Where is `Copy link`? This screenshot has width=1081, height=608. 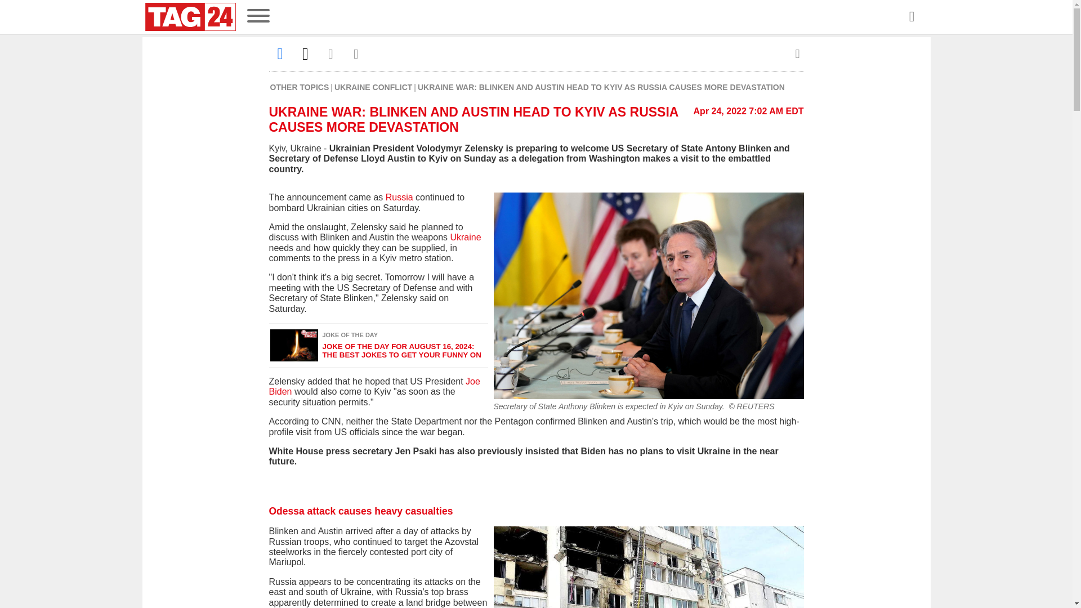
Copy link is located at coordinates (356, 53).